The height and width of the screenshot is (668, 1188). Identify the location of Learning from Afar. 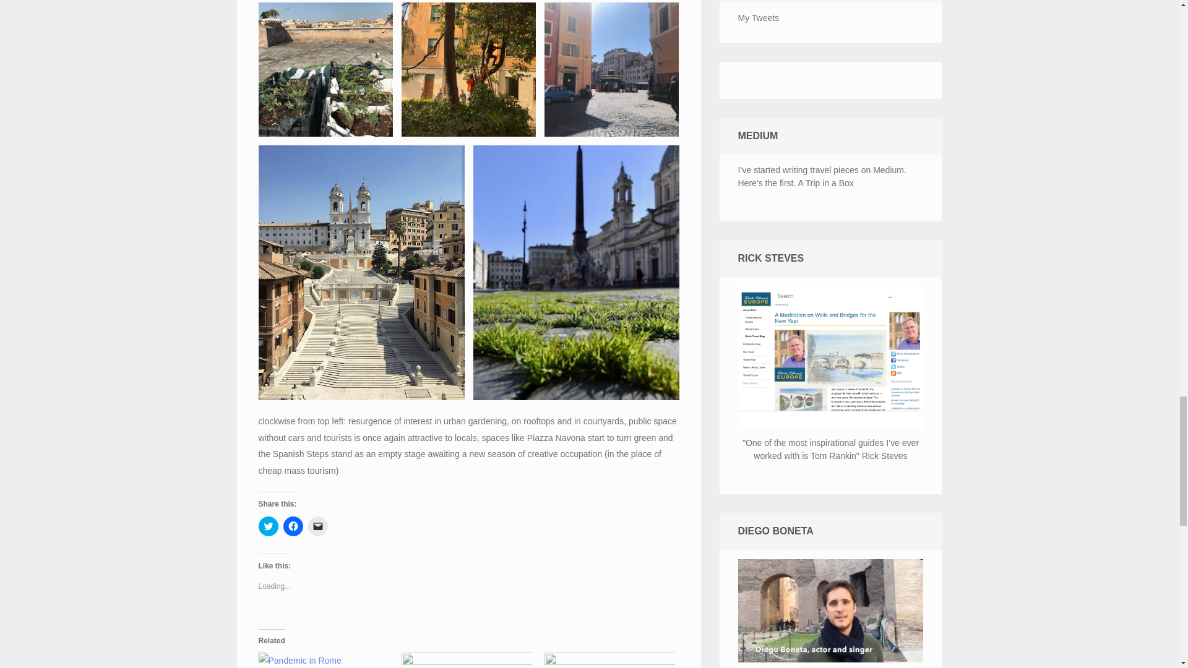
(609, 661).